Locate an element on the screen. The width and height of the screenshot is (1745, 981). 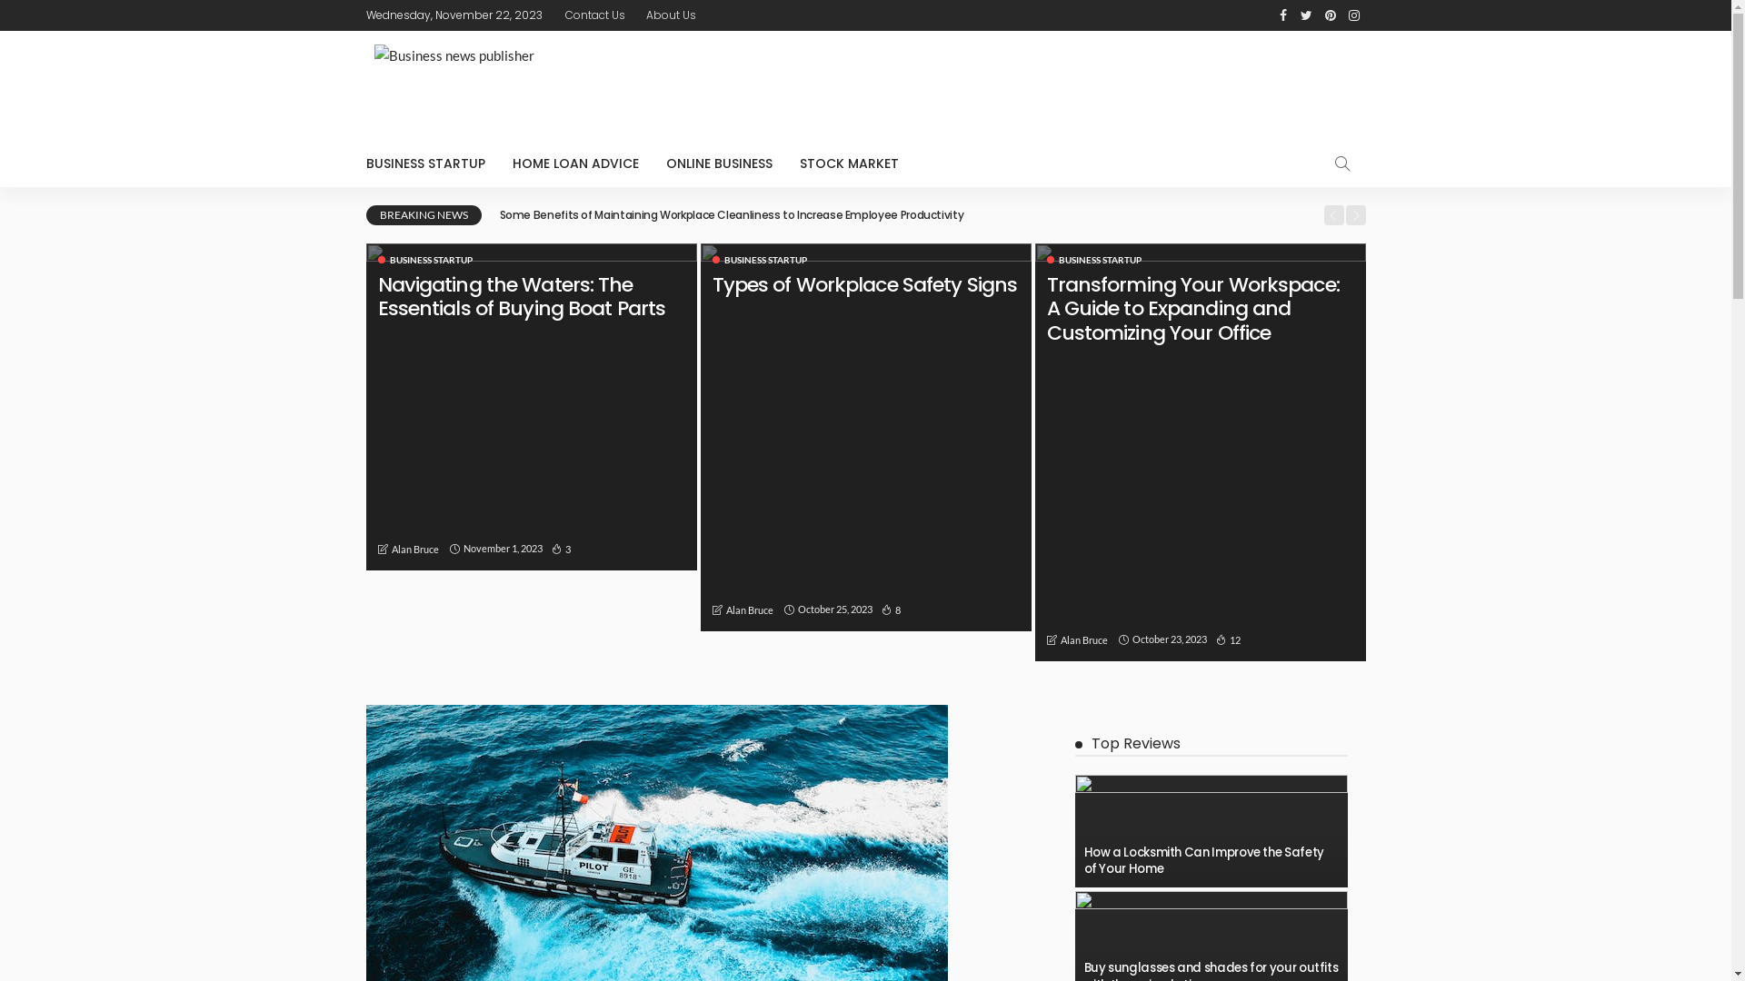
8 is located at coordinates (891, 610).